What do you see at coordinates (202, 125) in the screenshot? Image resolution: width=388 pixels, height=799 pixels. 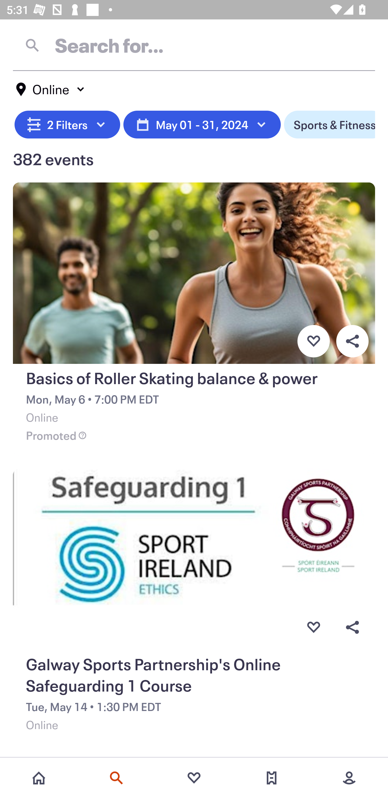 I see `May 01 - 31, 2024` at bounding box center [202, 125].